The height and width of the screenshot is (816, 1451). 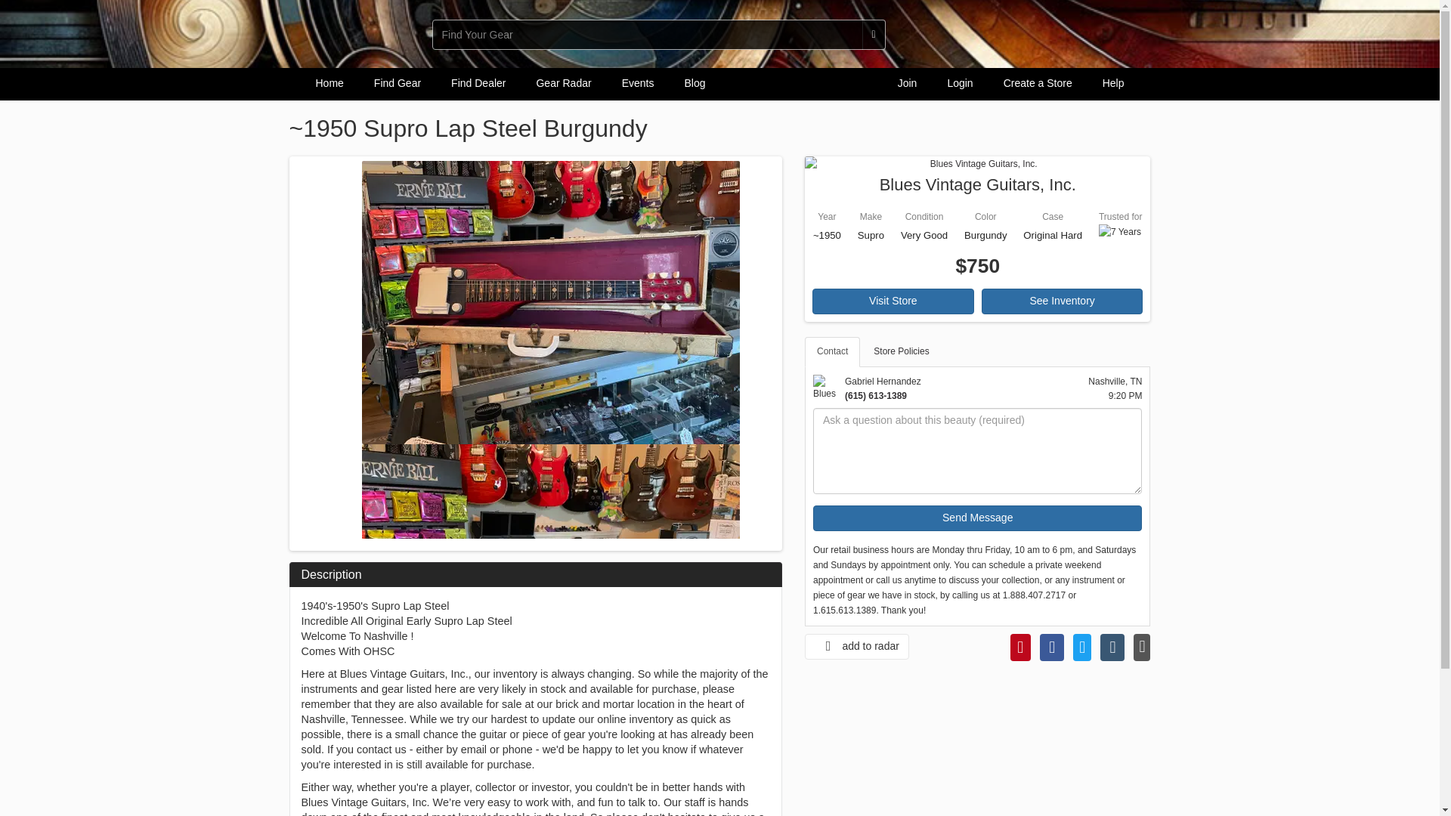 What do you see at coordinates (833, 351) in the screenshot?
I see `Contact` at bounding box center [833, 351].